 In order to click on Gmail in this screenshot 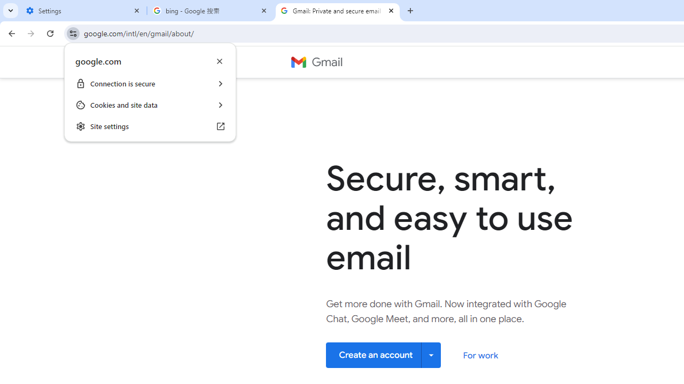, I will do `click(316, 62)`.